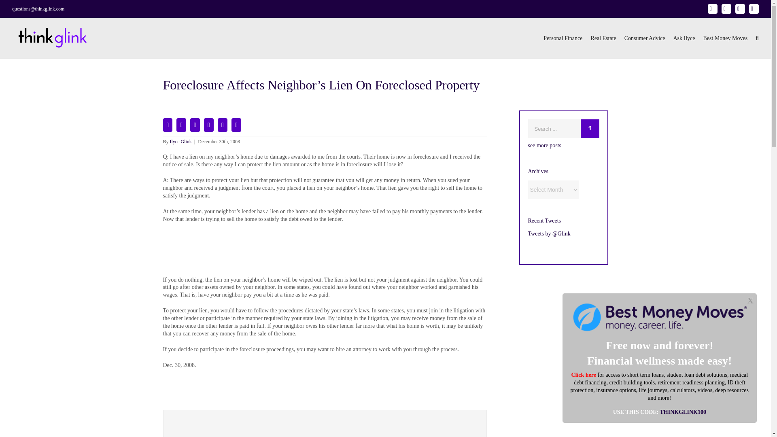 The image size is (777, 437). What do you see at coordinates (181, 142) in the screenshot?
I see `Posts by Ilyce Glink` at bounding box center [181, 142].